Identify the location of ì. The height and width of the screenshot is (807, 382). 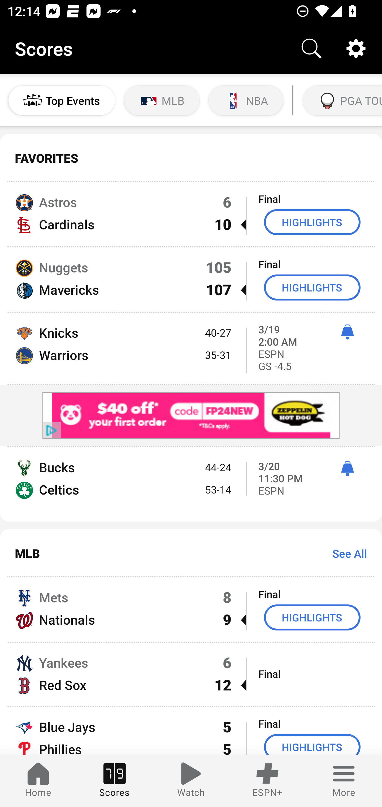
(347, 469).